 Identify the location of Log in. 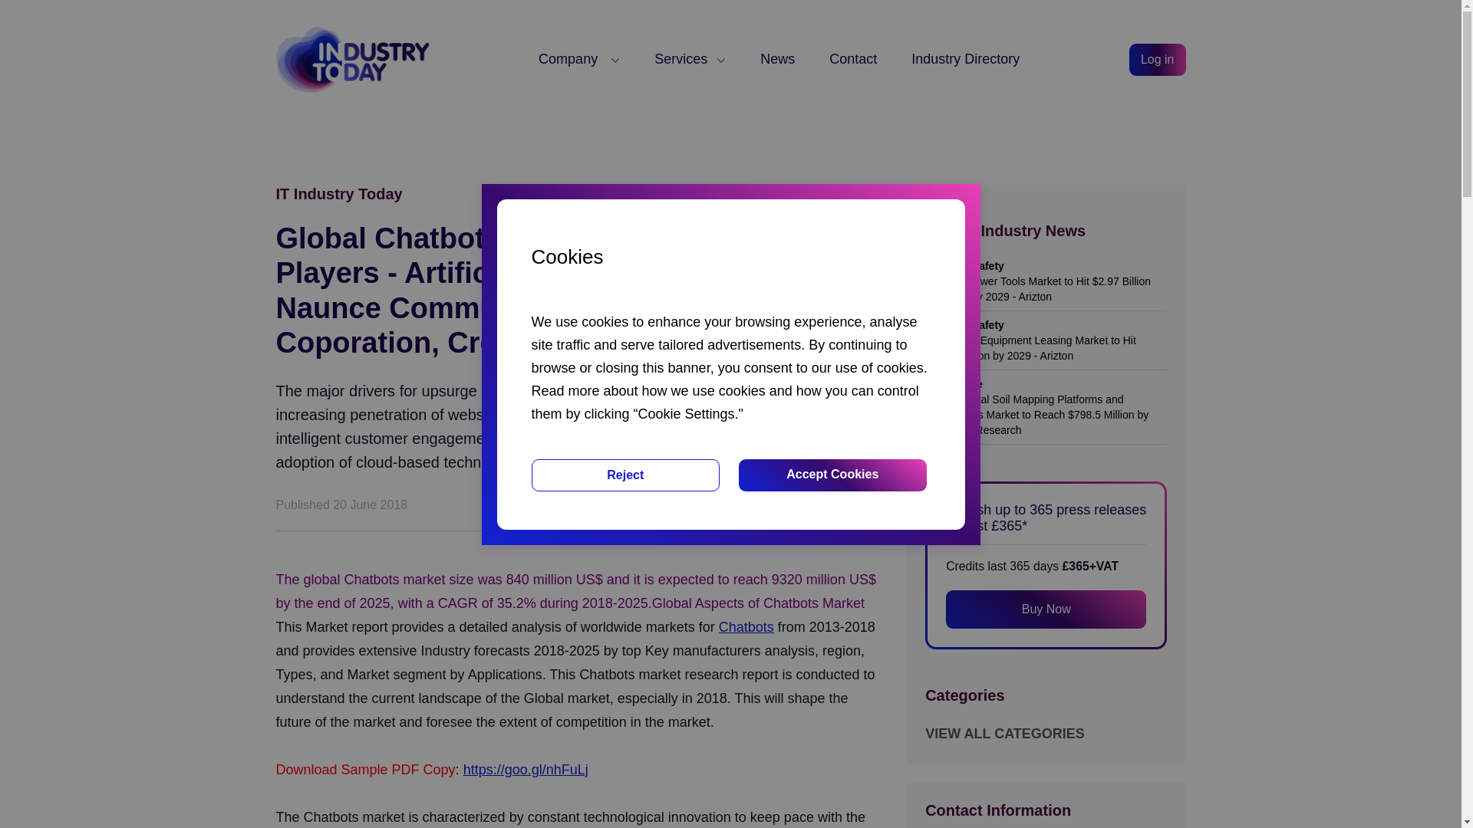
(1157, 60).